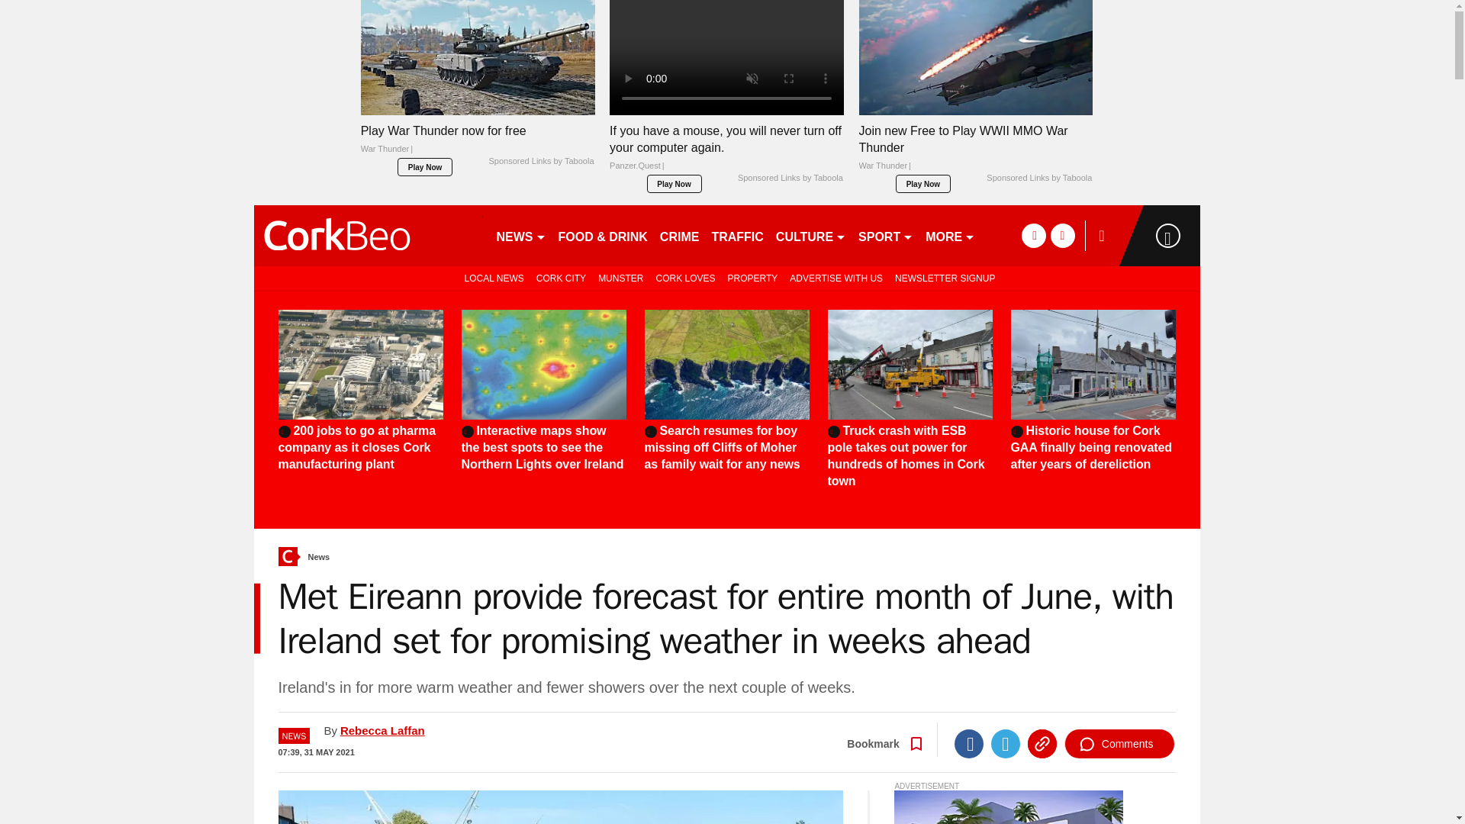 The height and width of the screenshot is (824, 1465). Describe the element at coordinates (886, 235) in the screenshot. I see `SPORT` at that location.